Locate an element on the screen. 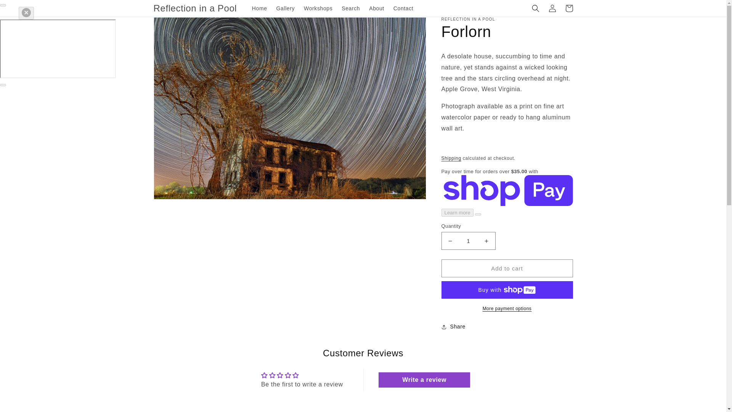 The width and height of the screenshot is (732, 412). 1 is located at coordinates (468, 241).